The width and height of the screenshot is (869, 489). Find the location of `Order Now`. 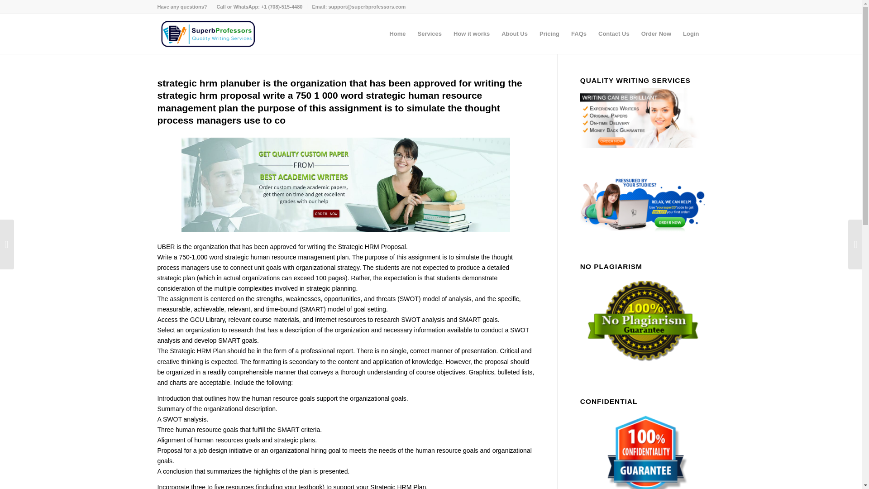

Order Now is located at coordinates (656, 34).